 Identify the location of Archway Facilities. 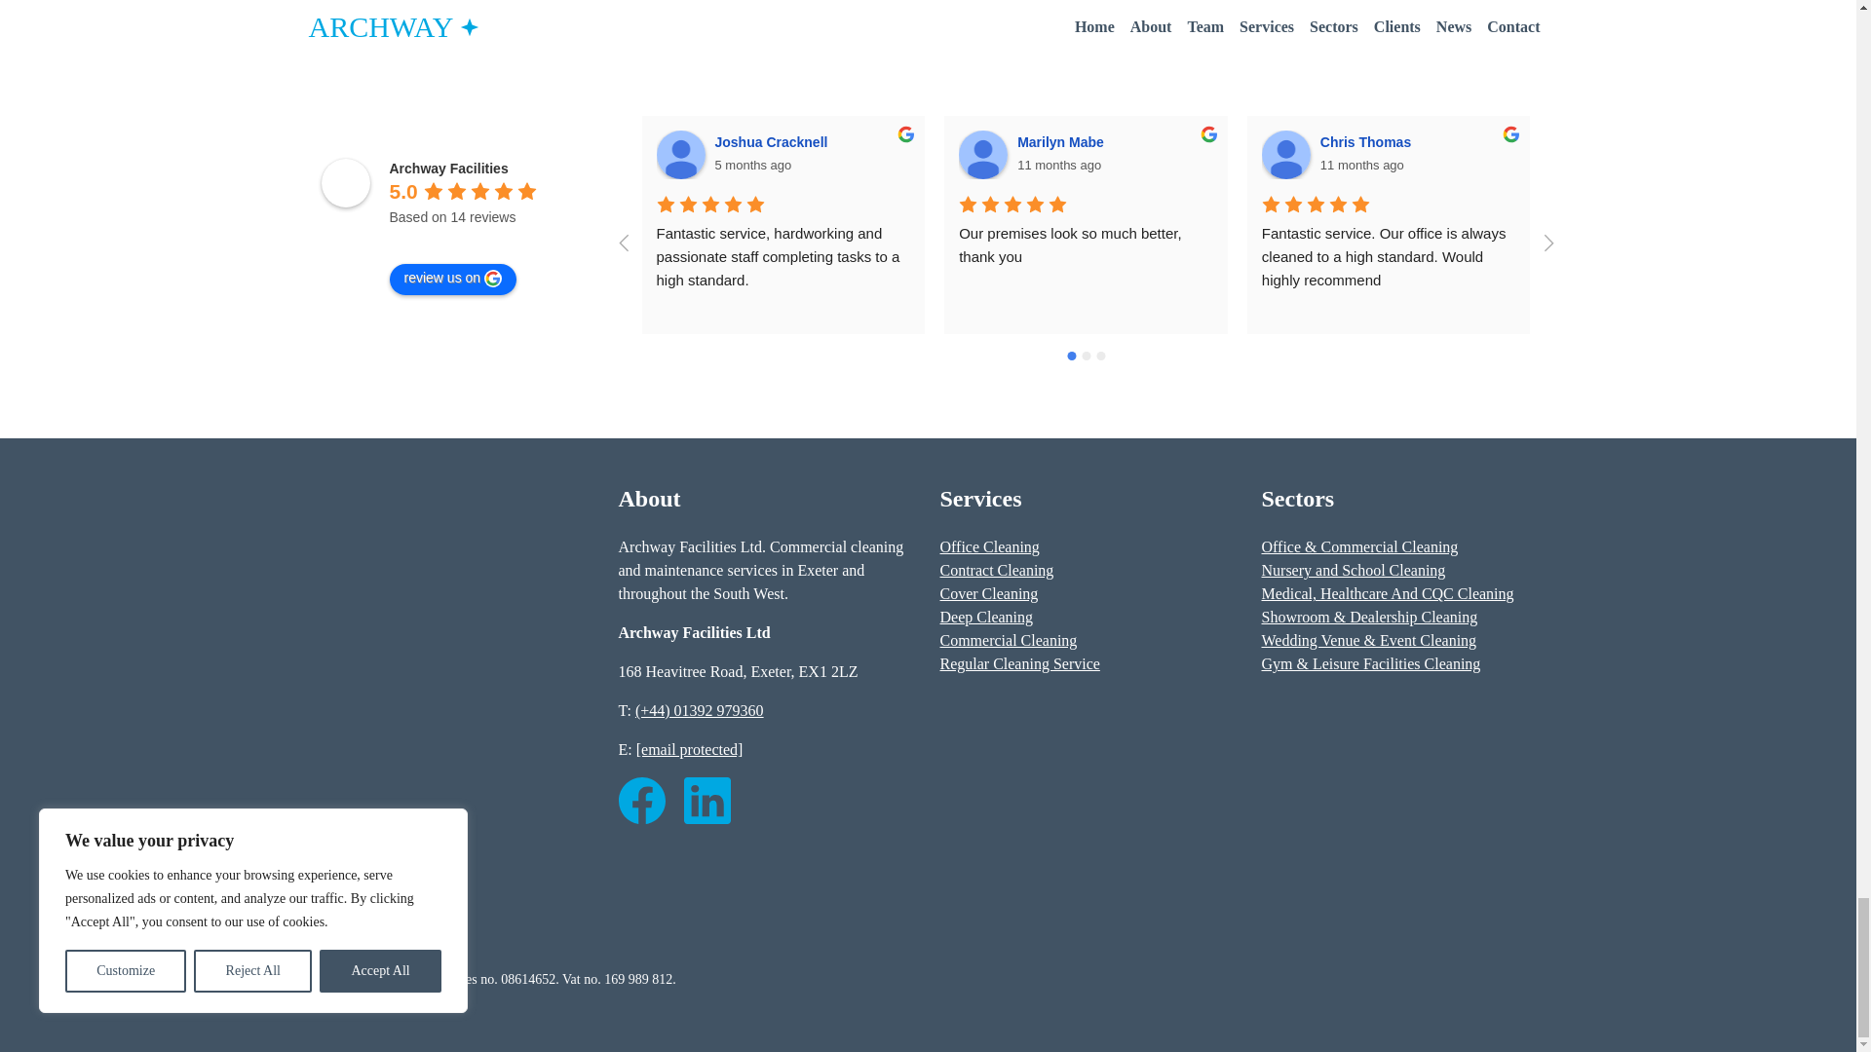
(448, 169).